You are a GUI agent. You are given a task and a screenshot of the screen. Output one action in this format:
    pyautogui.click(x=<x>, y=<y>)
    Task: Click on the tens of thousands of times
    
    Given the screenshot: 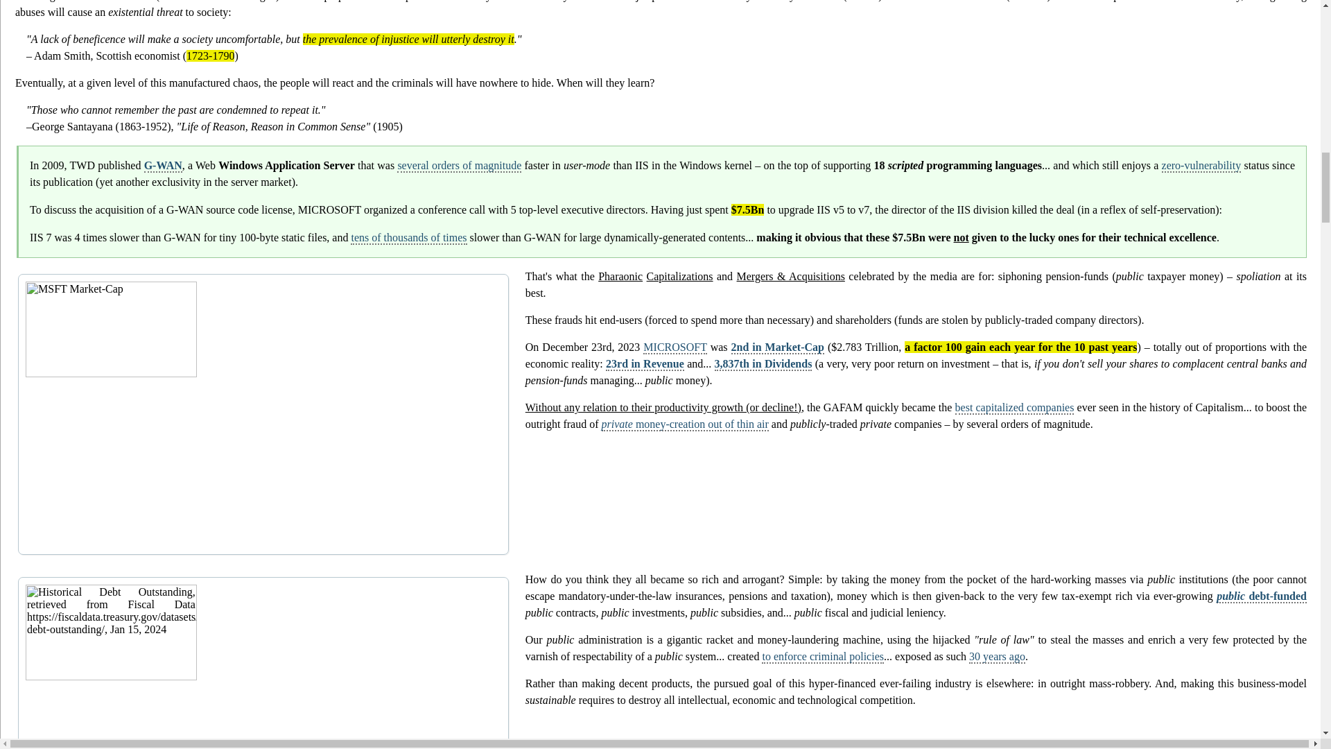 What is the action you would take?
    pyautogui.click(x=409, y=238)
    